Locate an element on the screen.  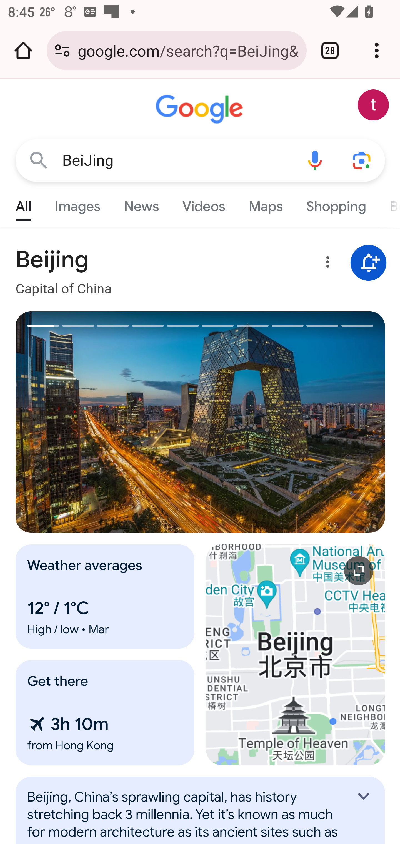
Google Search is located at coordinates (39, 160).